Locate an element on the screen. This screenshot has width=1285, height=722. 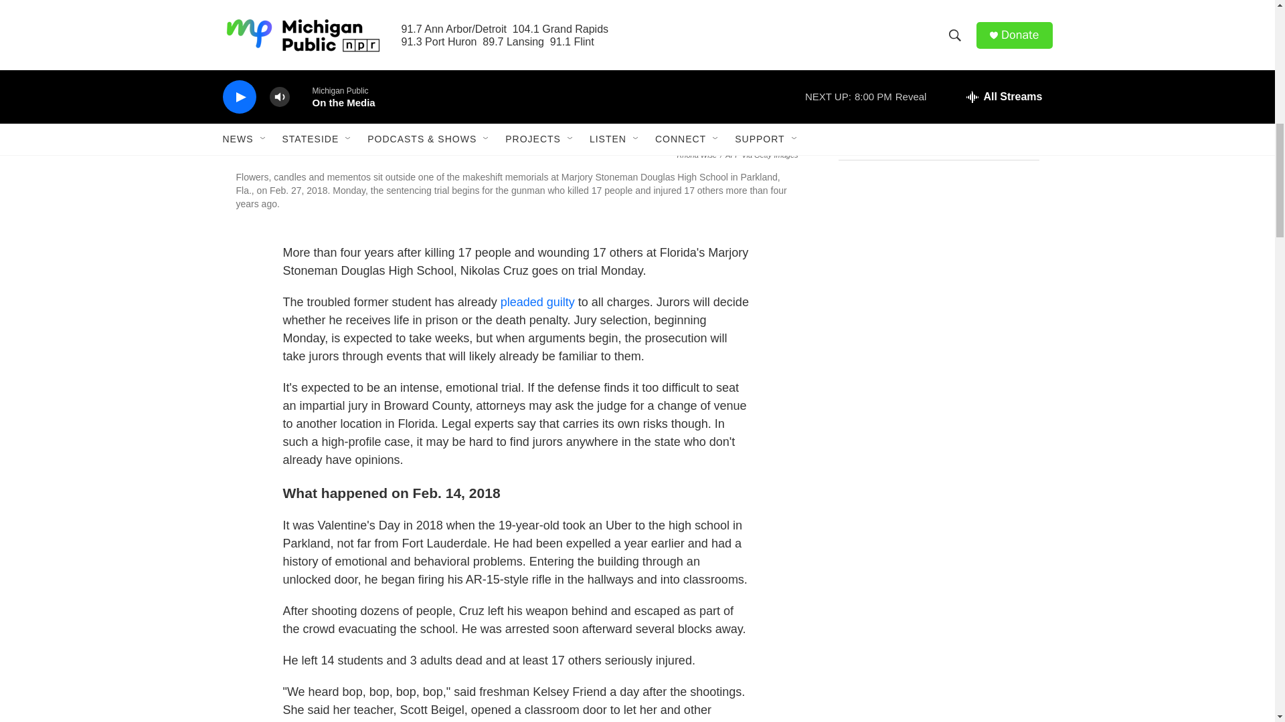
3rd party ad content is located at coordinates (938, 270).